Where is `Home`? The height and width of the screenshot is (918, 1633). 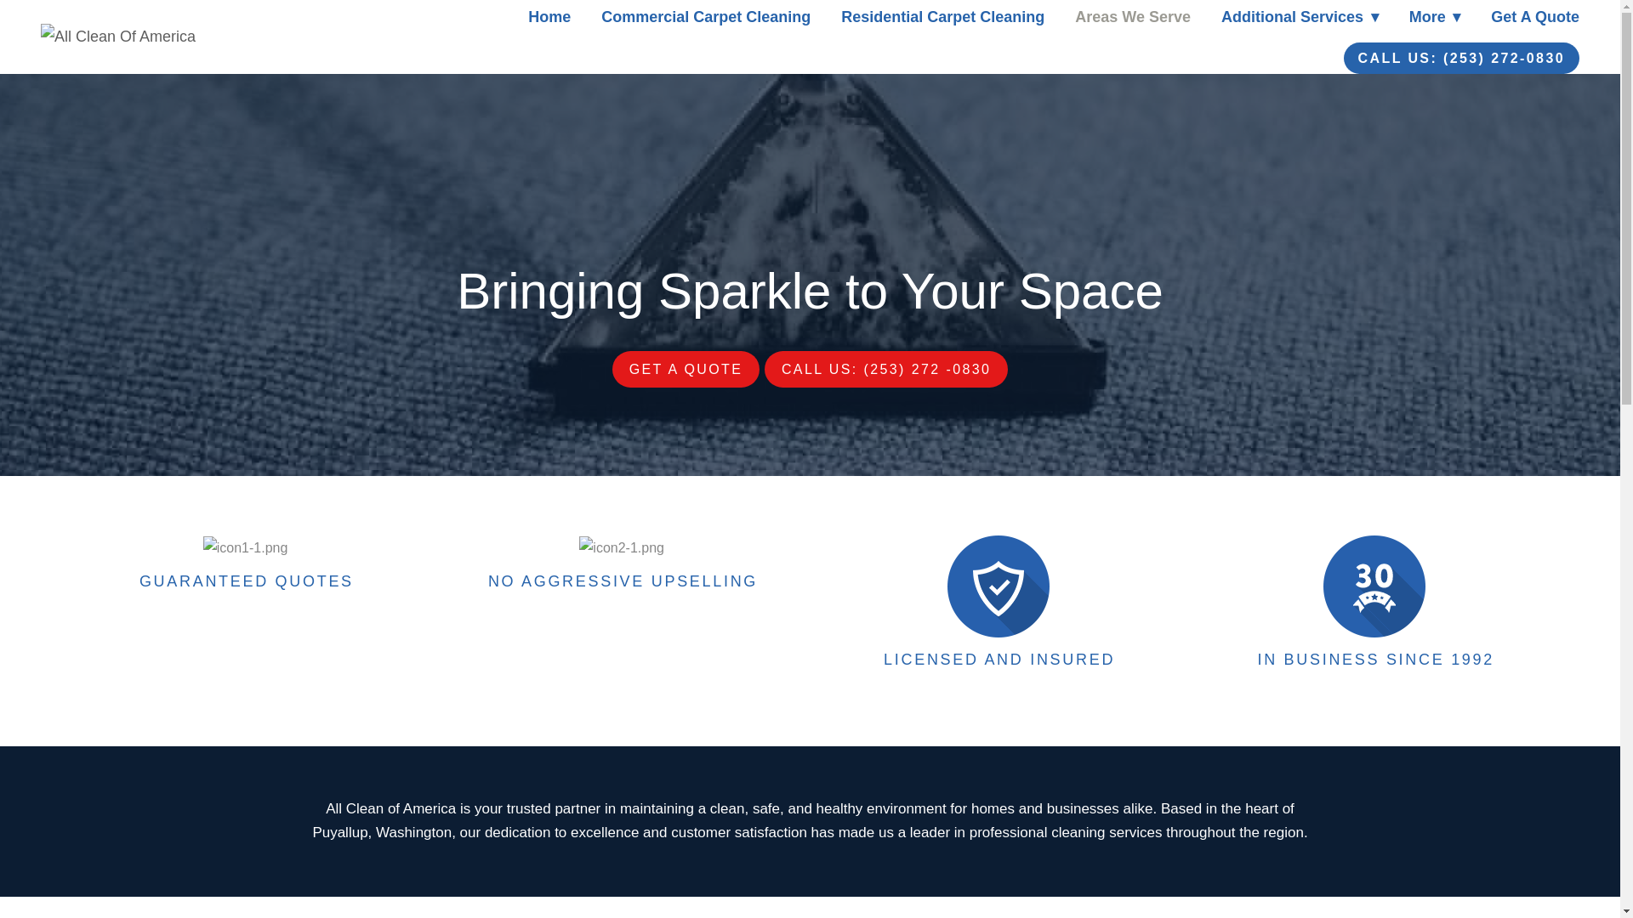
Home is located at coordinates (549, 17).